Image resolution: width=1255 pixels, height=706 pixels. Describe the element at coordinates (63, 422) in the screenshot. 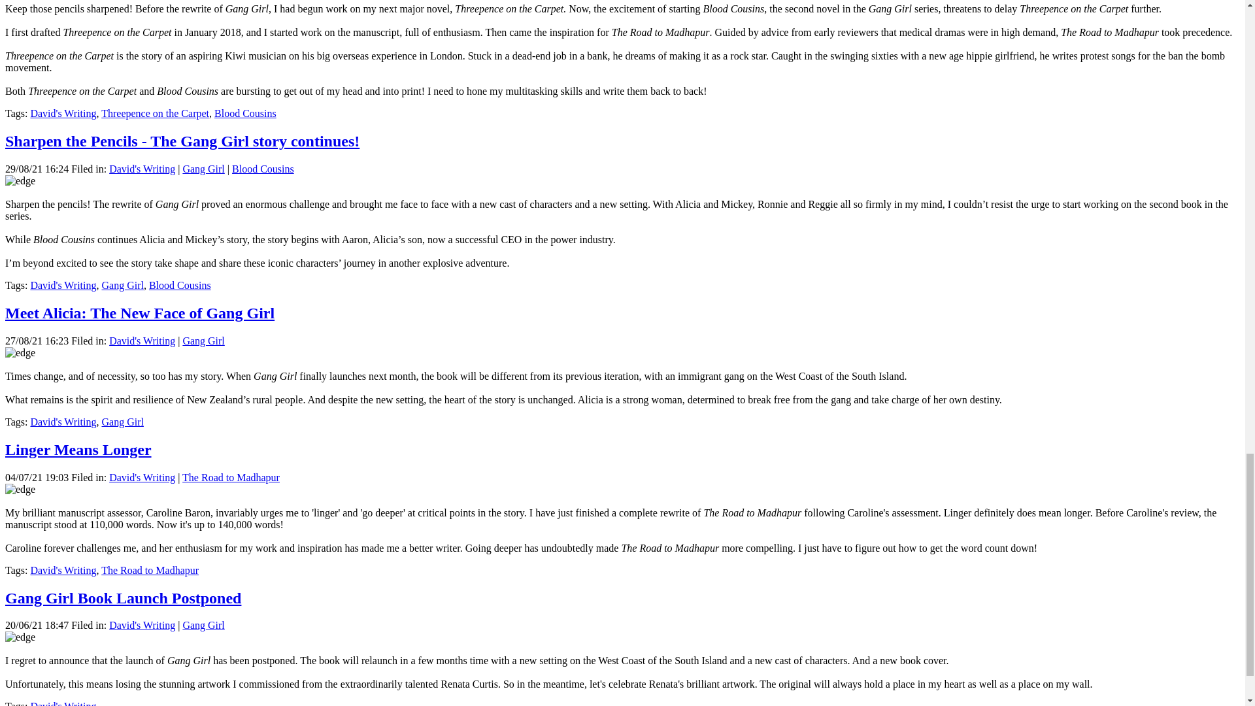

I see `David's Writing` at that location.